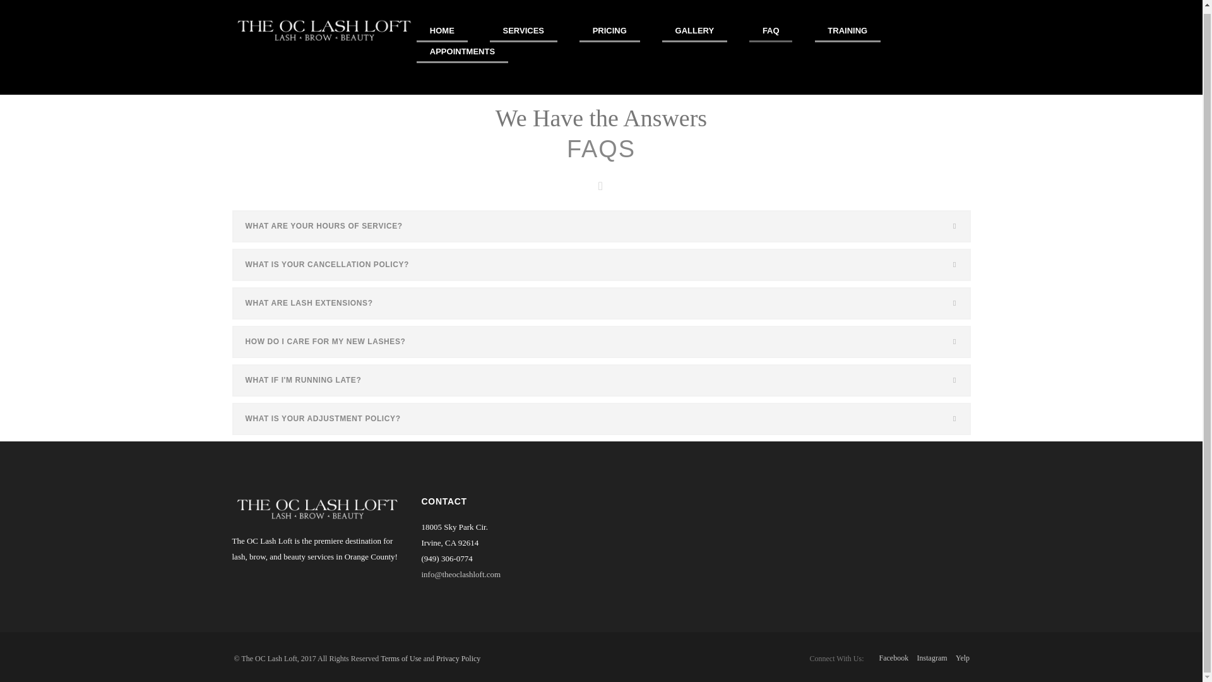 The height and width of the screenshot is (682, 1212). Describe the element at coordinates (458, 658) in the screenshot. I see `Privacy Policy` at that location.